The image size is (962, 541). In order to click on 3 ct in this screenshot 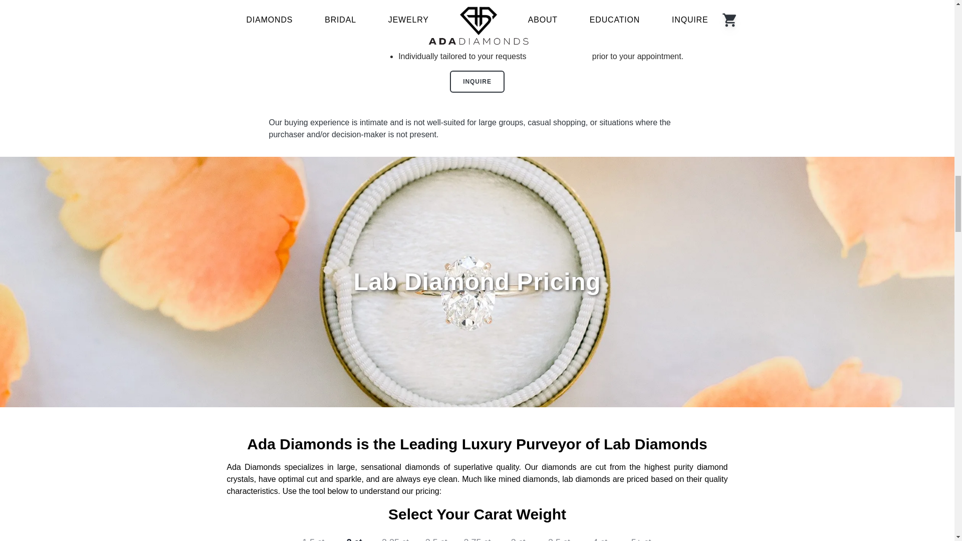, I will do `click(518, 536)`.